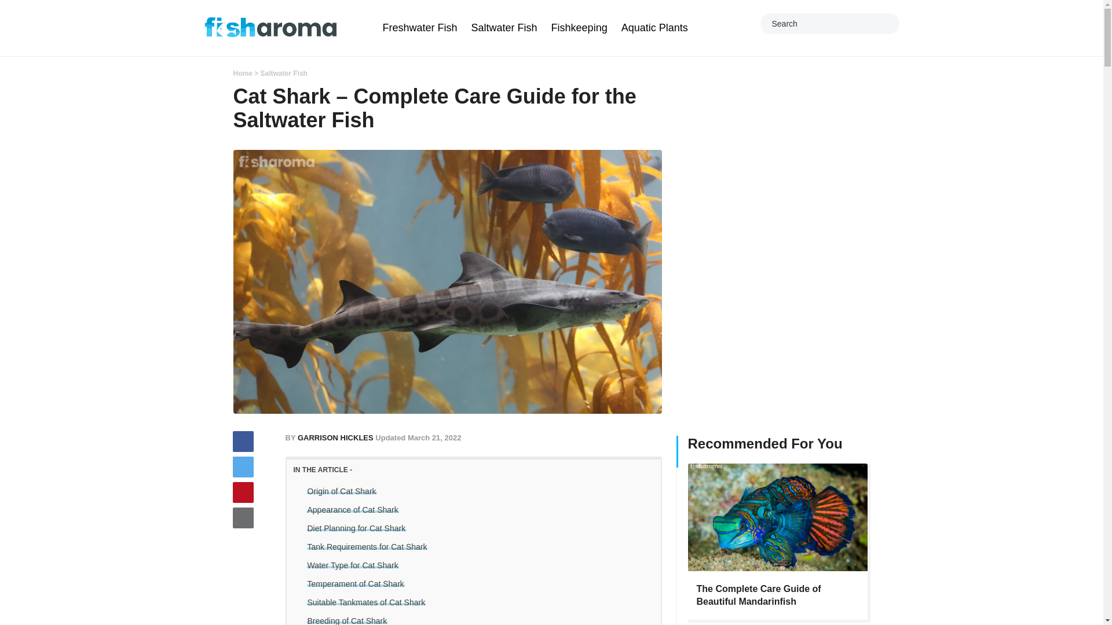 This screenshot has width=1112, height=625. What do you see at coordinates (335, 437) in the screenshot?
I see `GARRISON HICKLES` at bounding box center [335, 437].